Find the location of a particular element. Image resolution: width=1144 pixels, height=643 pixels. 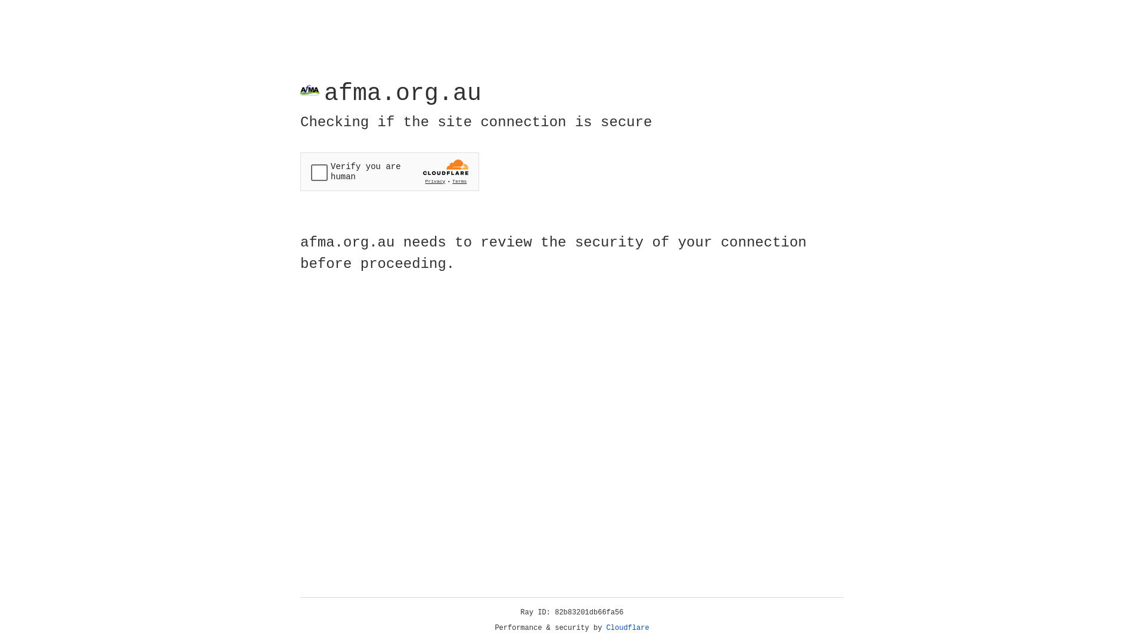

Cloudflare is located at coordinates (628, 628).